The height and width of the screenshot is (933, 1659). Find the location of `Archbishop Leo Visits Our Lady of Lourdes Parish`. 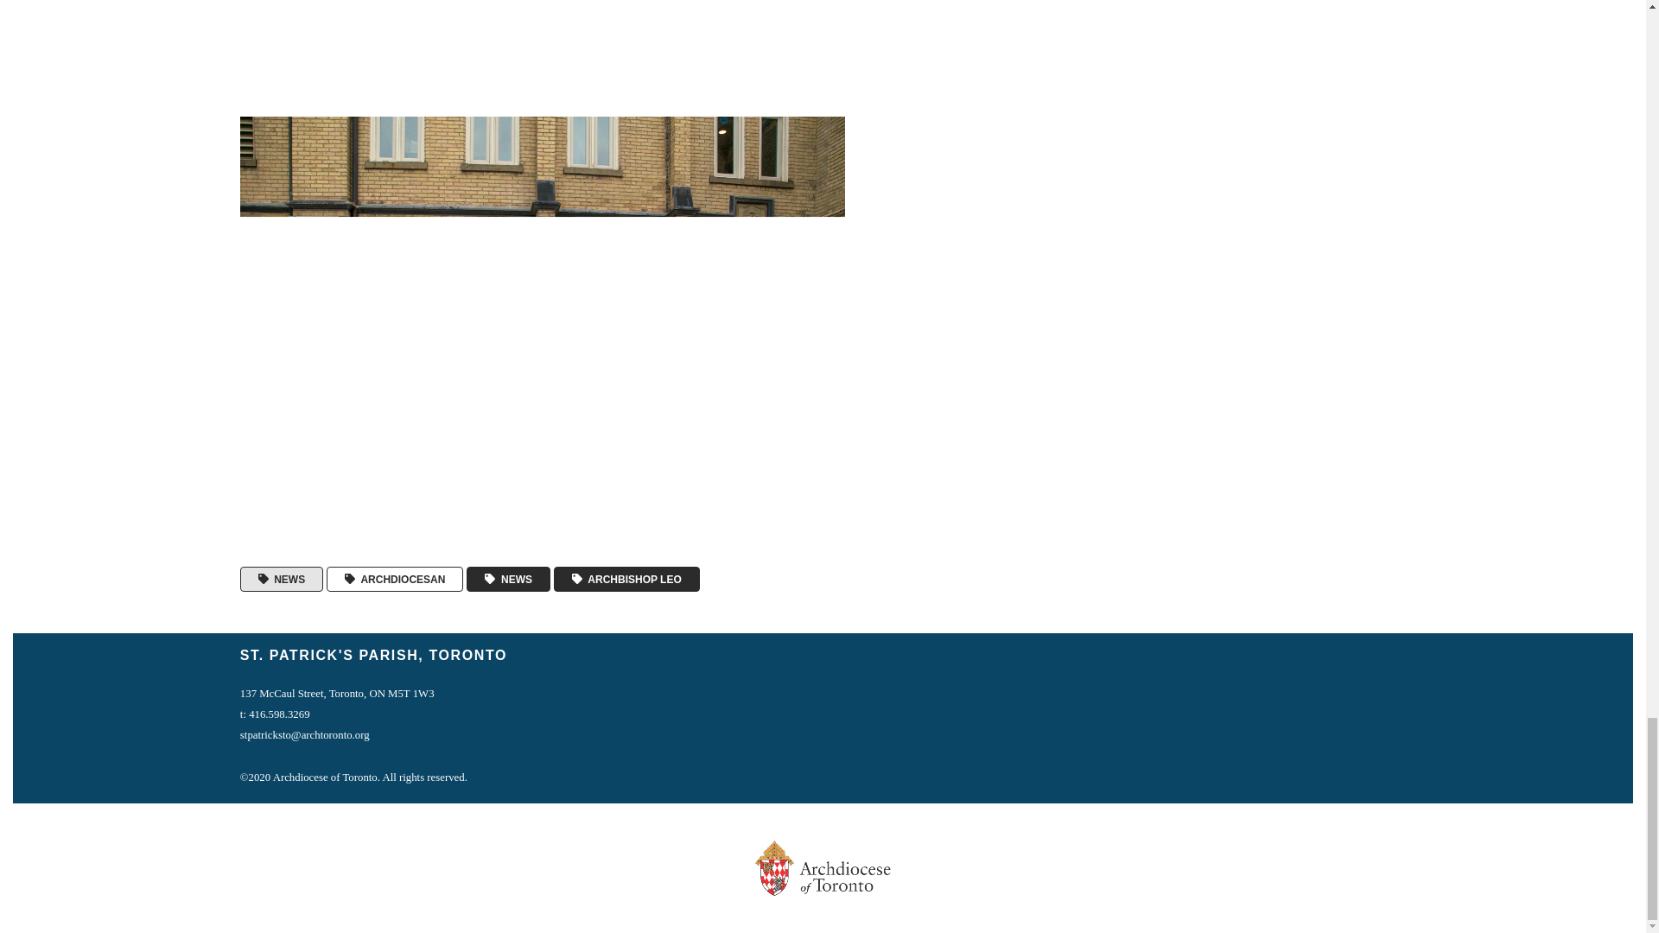

Archbishop Leo Visits Our Lady of Lourdes Parish is located at coordinates (543, 51).